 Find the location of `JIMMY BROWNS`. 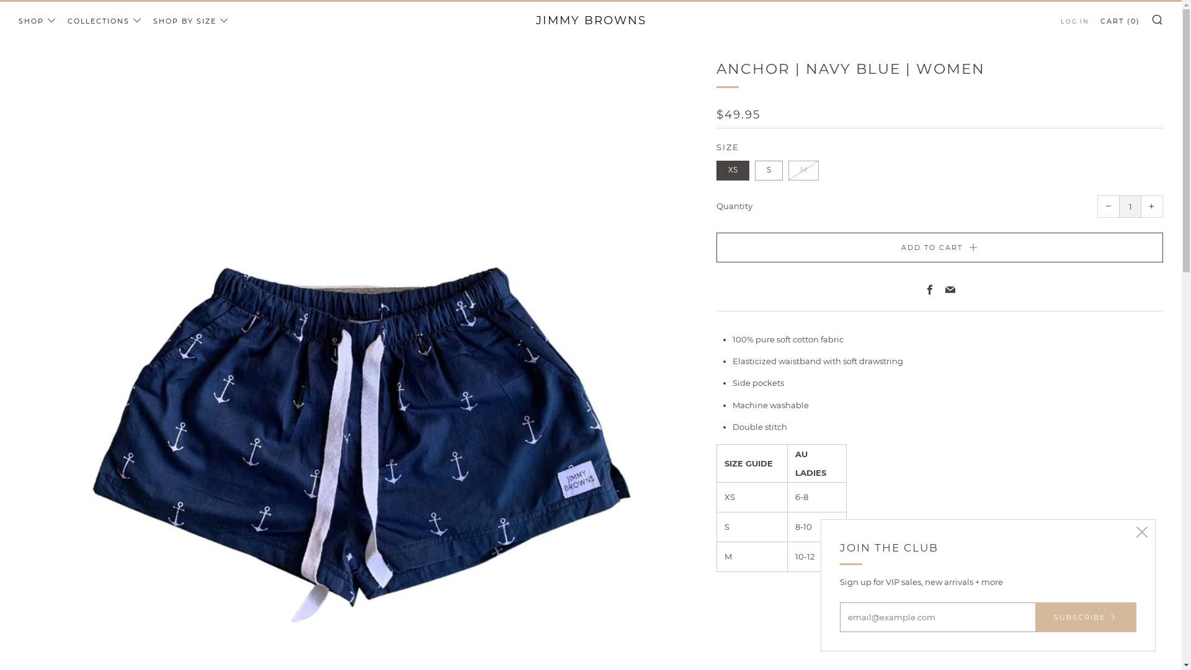

JIMMY BROWNS is located at coordinates (591, 21).